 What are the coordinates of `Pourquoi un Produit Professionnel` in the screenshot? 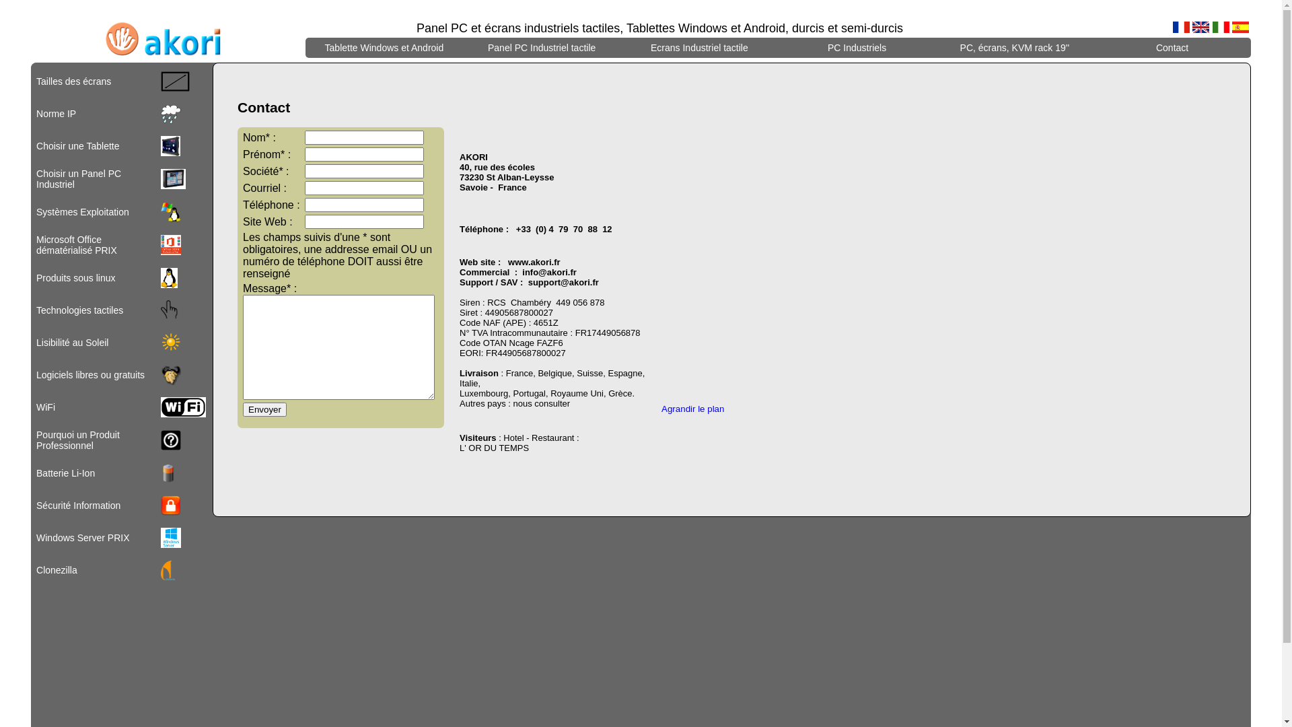 It's located at (78, 440).